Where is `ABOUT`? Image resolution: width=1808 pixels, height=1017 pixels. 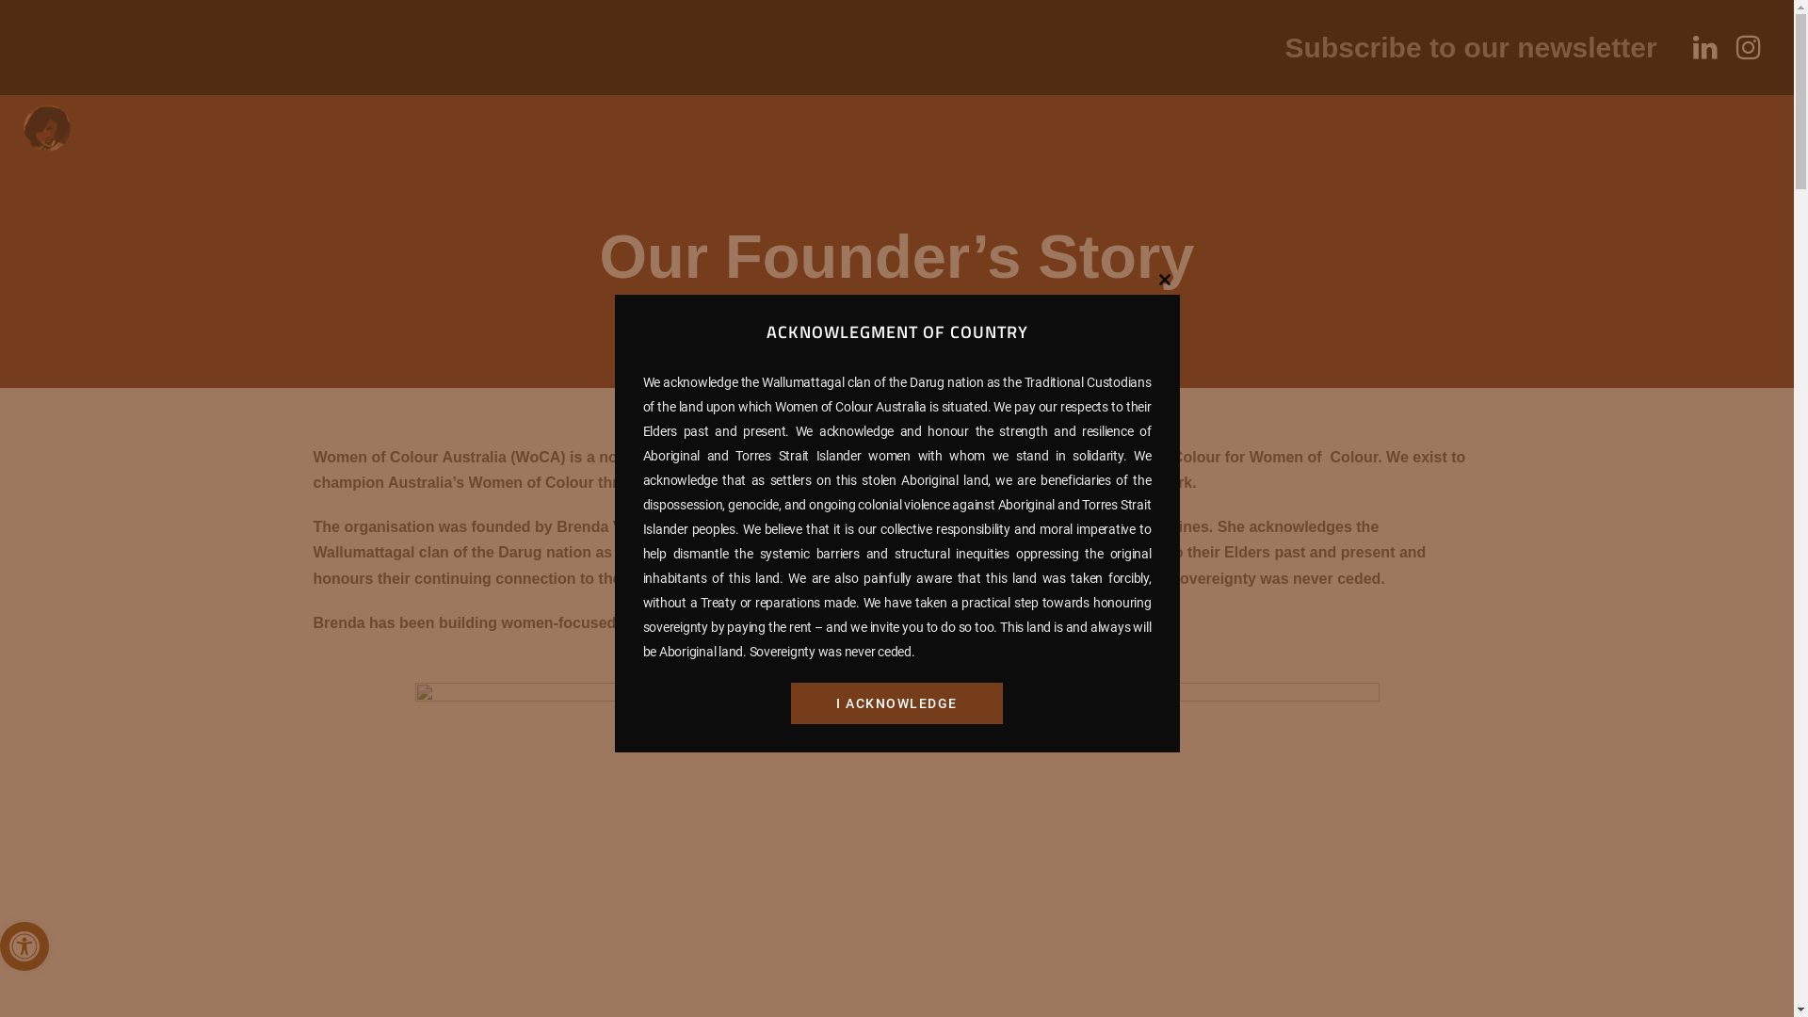 ABOUT is located at coordinates (224, 141).